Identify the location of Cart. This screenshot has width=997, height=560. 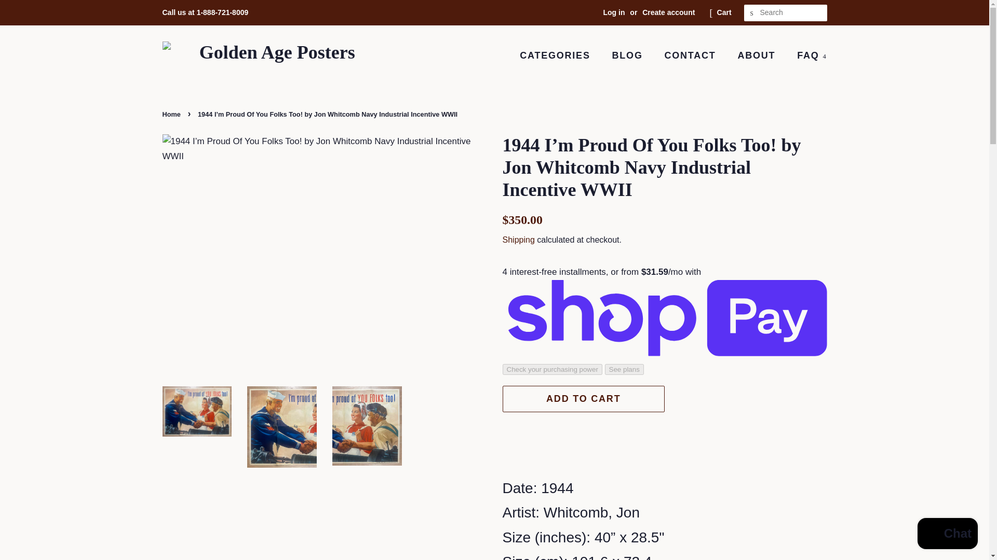
(724, 12).